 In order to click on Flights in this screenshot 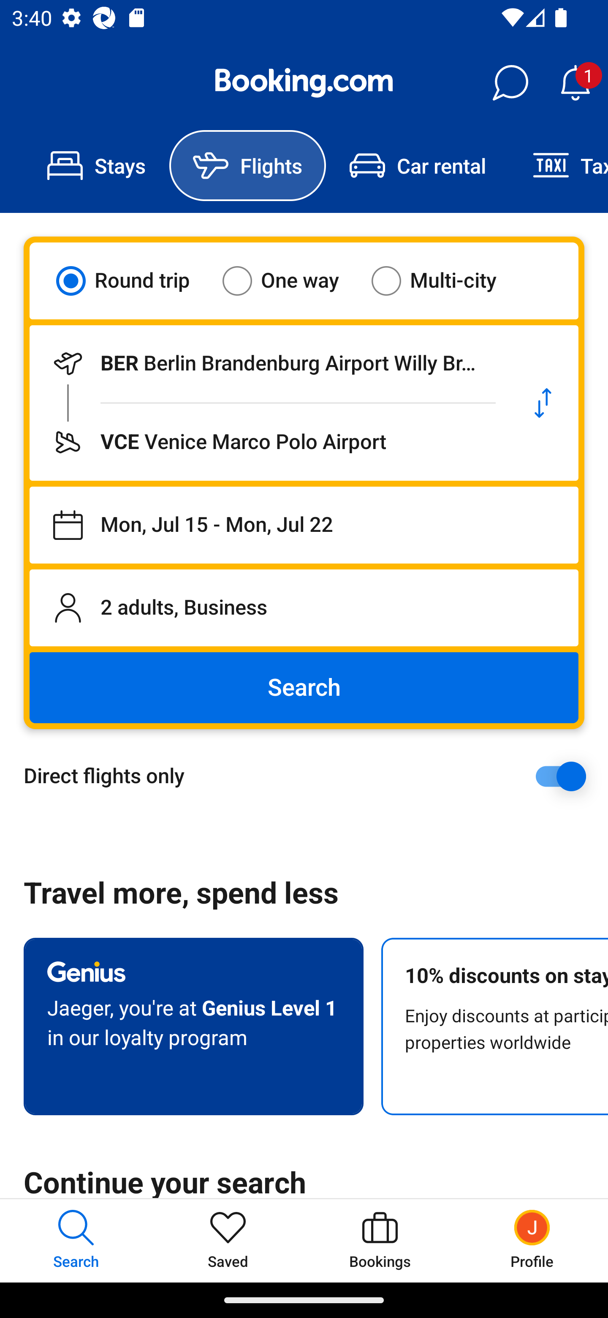, I will do `click(247, 166)`.